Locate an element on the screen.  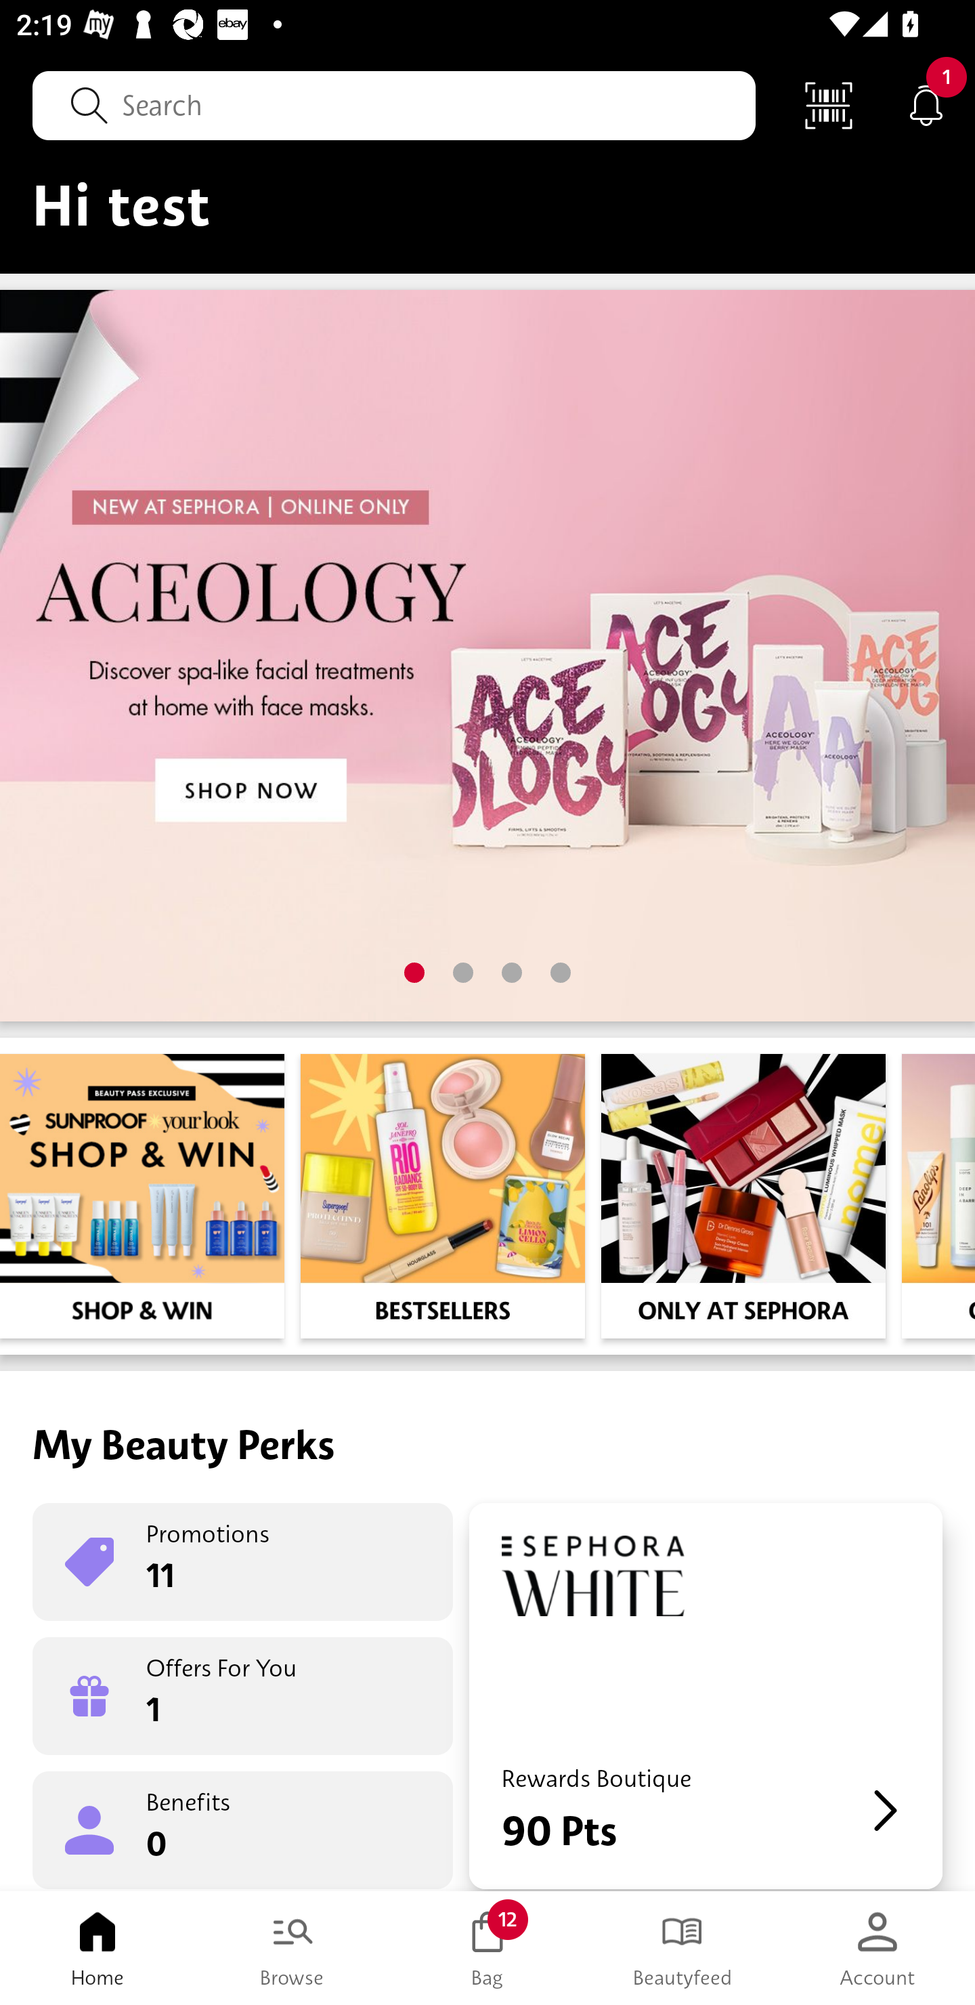
Notifications is located at coordinates (926, 104).